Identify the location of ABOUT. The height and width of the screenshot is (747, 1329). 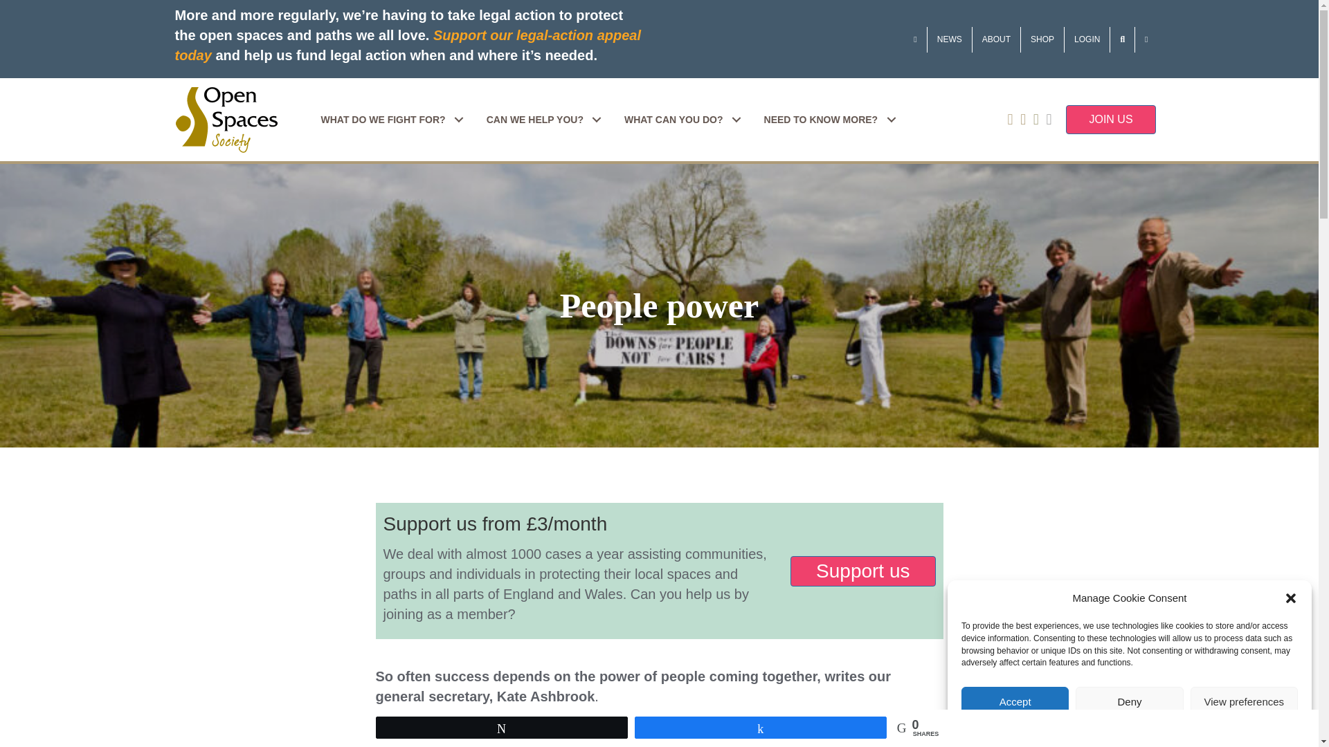
(997, 39).